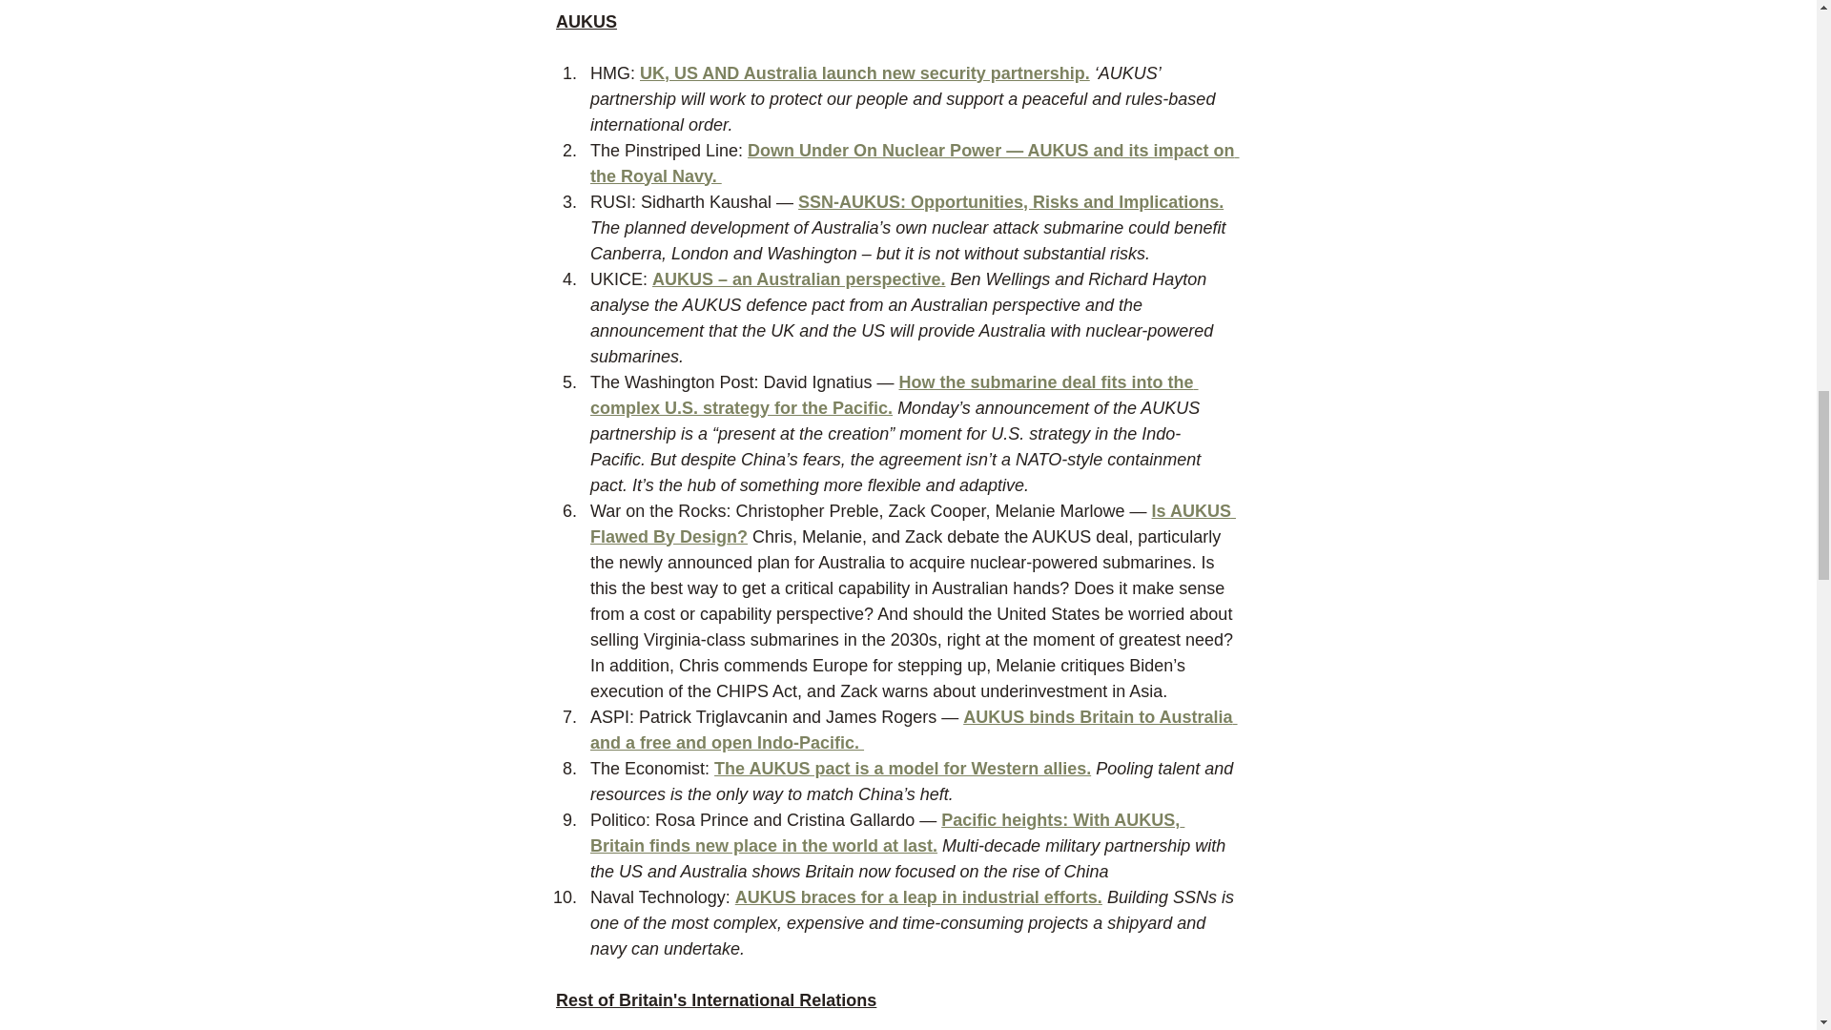 The image size is (1831, 1030). What do you see at coordinates (1011, 202) in the screenshot?
I see `SSN-AUKUS: Opportunities, Risks and Implications.` at bounding box center [1011, 202].